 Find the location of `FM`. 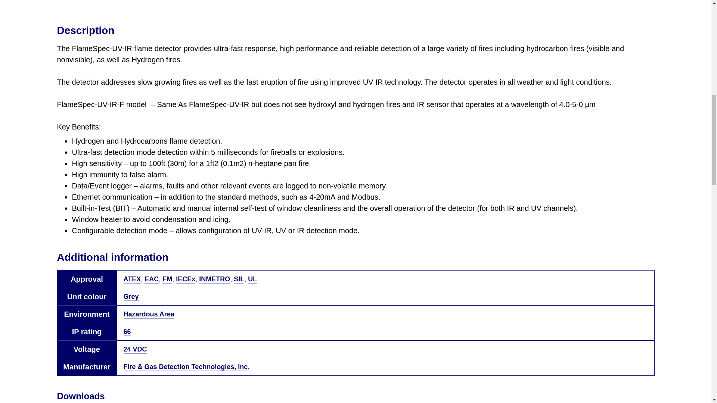

FM is located at coordinates (167, 279).